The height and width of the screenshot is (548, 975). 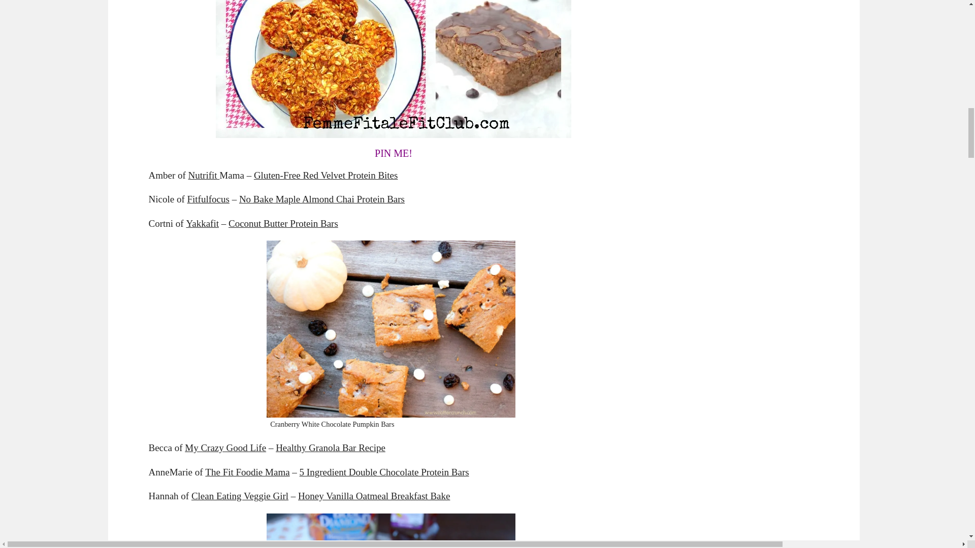 What do you see at coordinates (225, 448) in the screenshot?
I see `My Crazy Good Life` at bounding box center [225, 448].